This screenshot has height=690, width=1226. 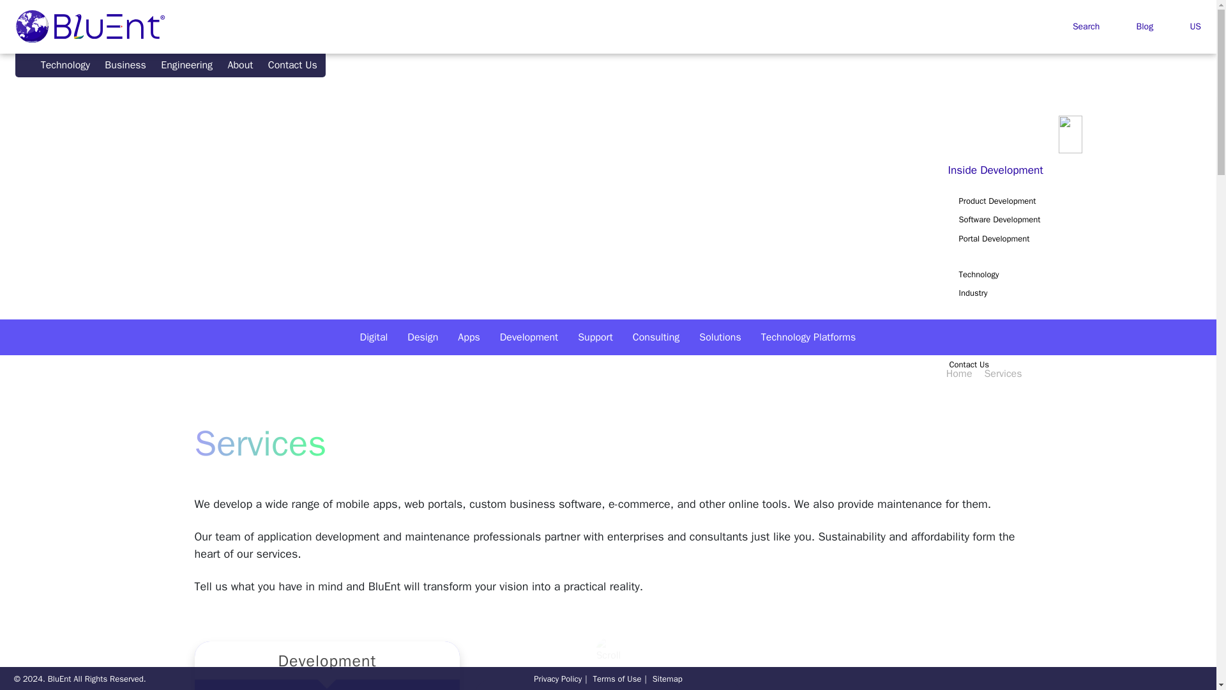 What do you see at coordinates (1078, 26) in the screenshot?
I see `Search` at bounding box center [1078, 26].